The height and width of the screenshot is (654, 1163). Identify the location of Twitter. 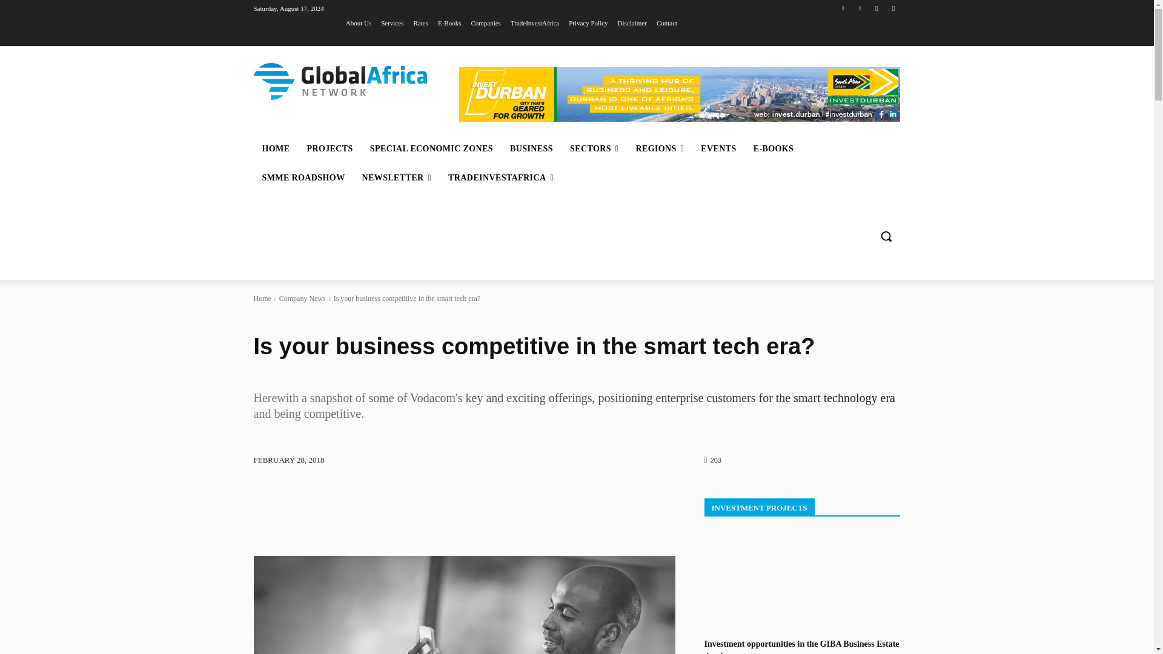
(843, 8).